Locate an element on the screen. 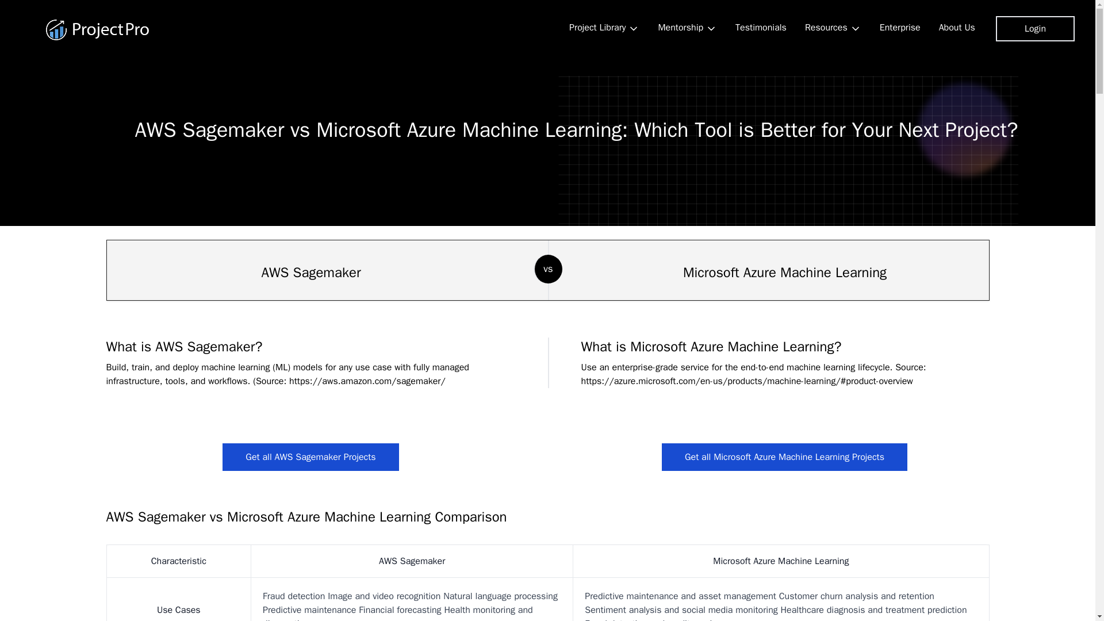 Image resolution: width=1104 pixels, height=621 pixels. Enterprise is located at coordinates (900, 28).